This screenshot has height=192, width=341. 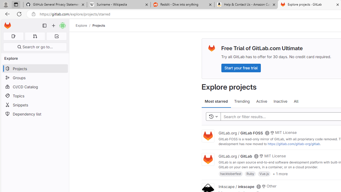 I want to click on GitHub General Privacy Statement - GitHub Docs, so click(x=55, y=5).